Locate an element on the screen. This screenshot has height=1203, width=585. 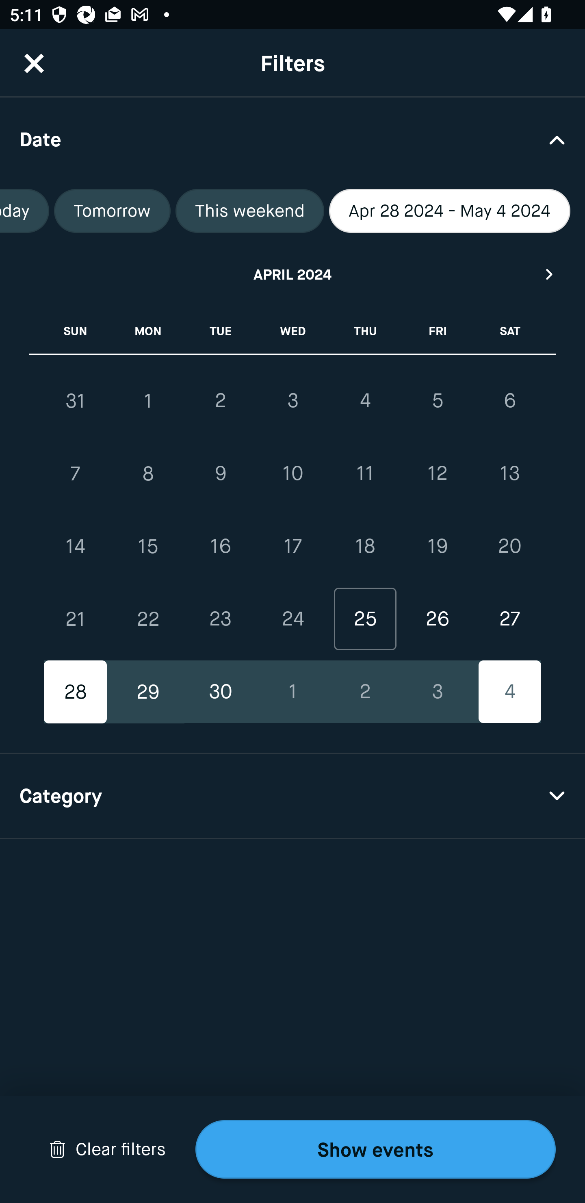
Drop Down Arrow Clear filters is located at coordinates (107, 1149).